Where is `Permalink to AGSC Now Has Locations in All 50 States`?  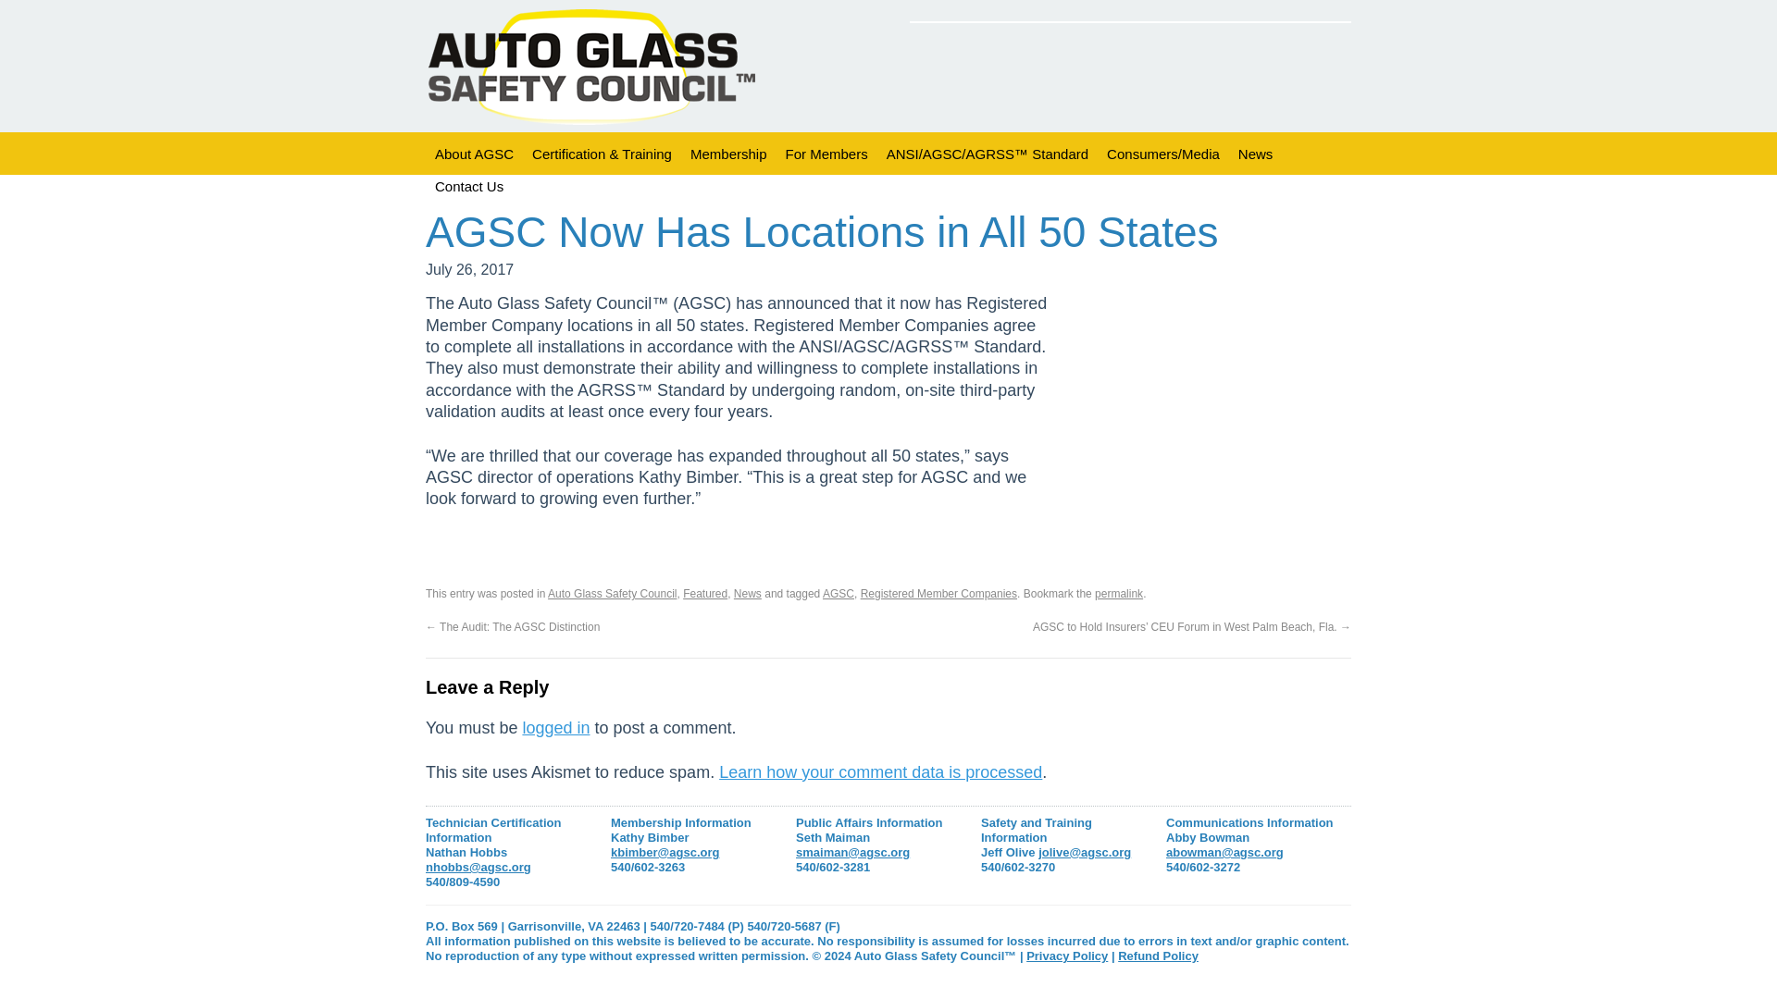
Permalink to AGSC Now Has Locations in All 50 States is located at coordinates (1118, 594).